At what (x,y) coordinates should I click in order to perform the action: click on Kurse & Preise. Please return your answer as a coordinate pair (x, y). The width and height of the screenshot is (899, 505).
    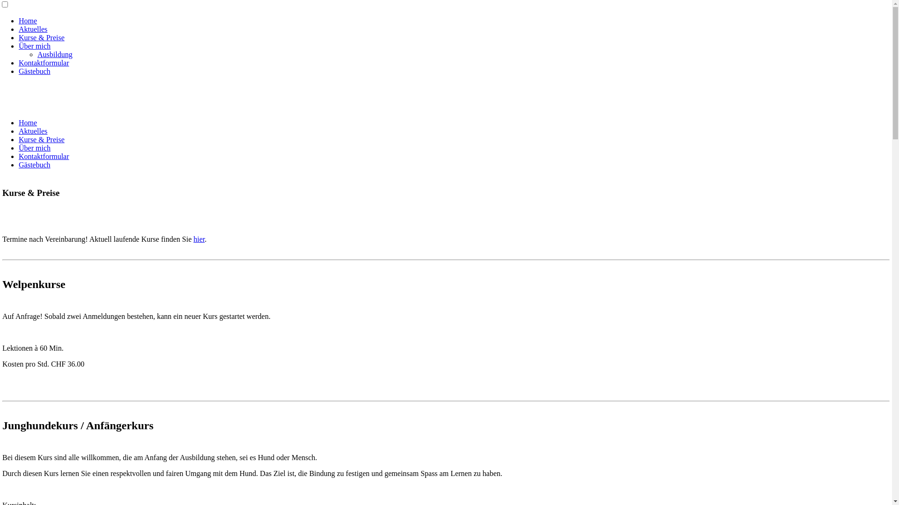
    Looking at the image, I should click on (42, 139).